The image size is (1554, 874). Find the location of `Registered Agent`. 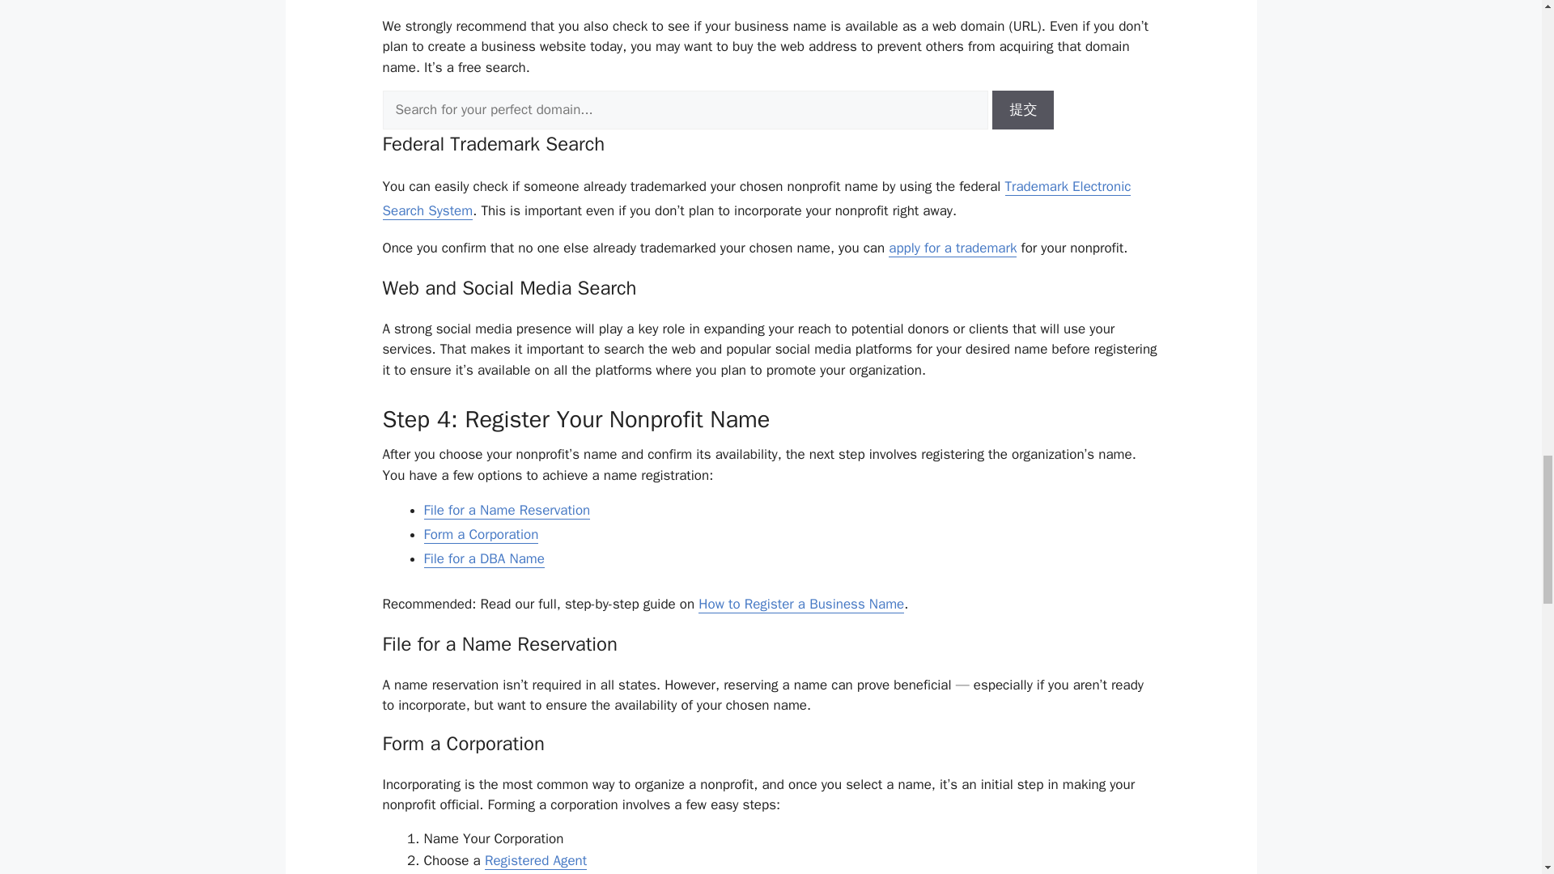

Registered Agent is located at coordinates (536, 861).